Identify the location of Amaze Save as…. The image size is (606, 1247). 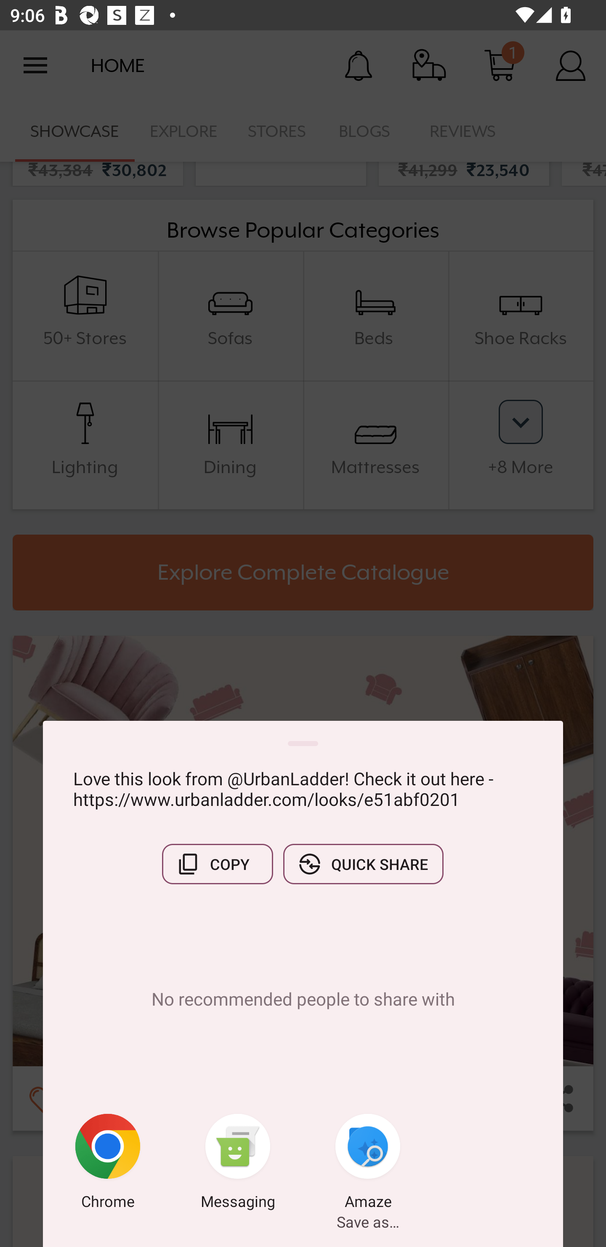
(368, 1164).